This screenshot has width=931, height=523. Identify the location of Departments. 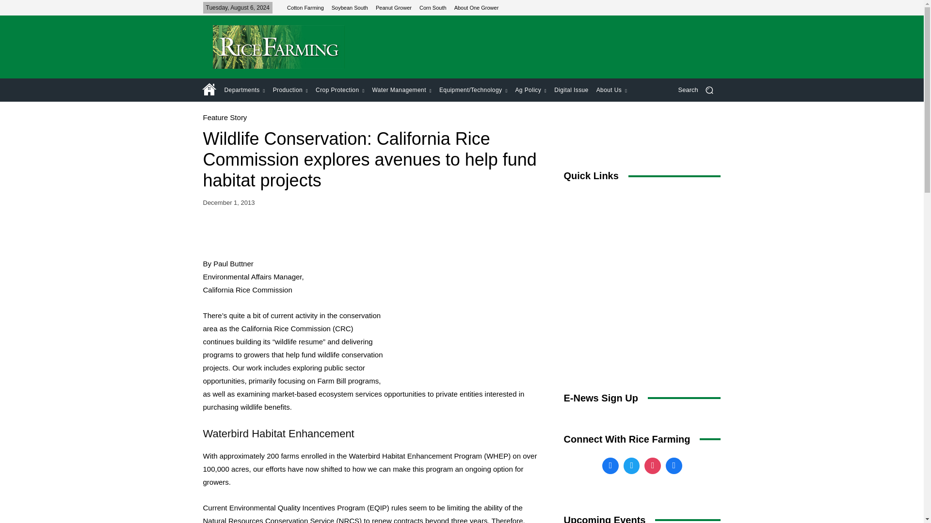
(244, 90).